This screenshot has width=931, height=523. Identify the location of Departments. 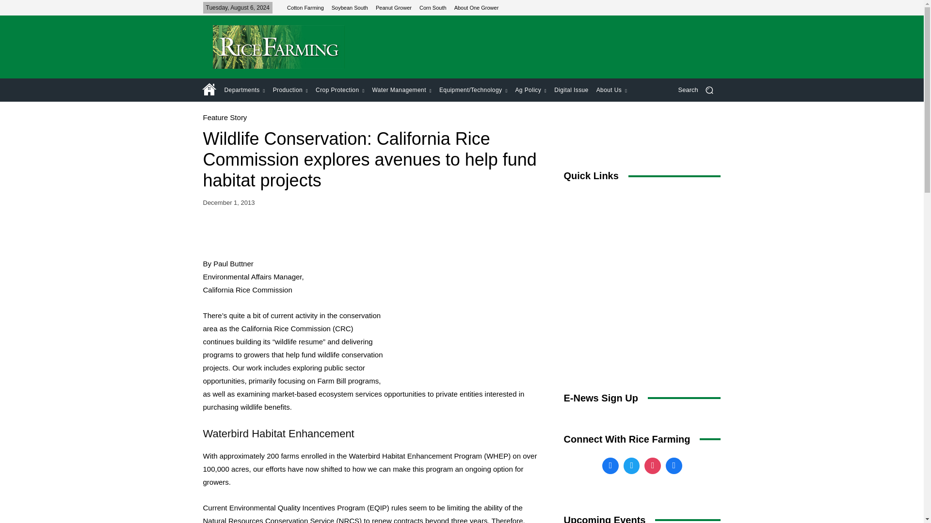
(244, 90).